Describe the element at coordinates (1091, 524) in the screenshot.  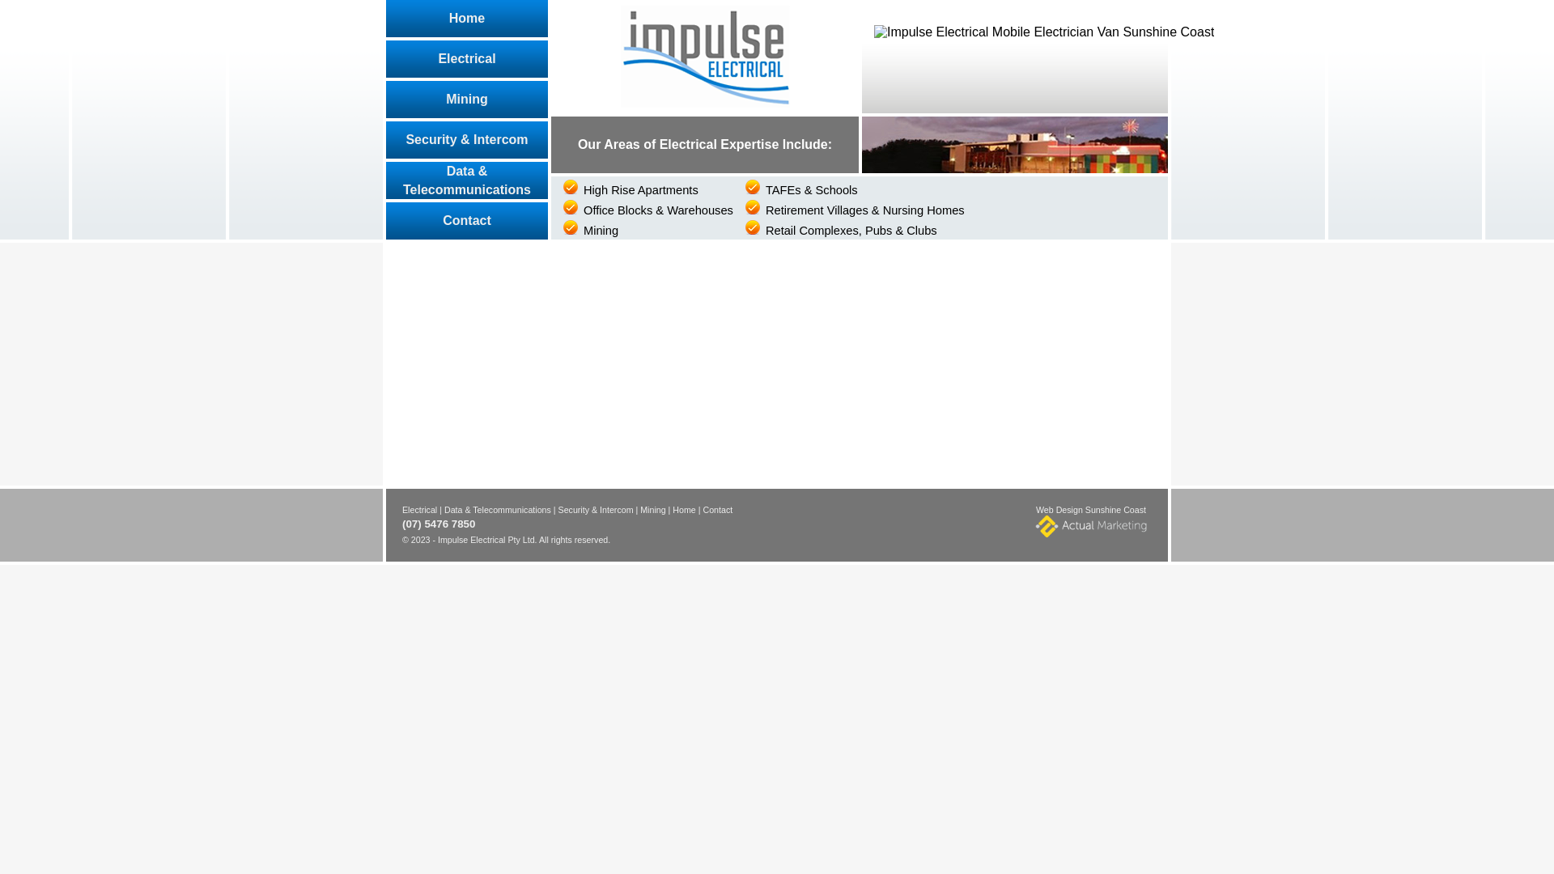
I see `Web Design Sunshine Coast` at that location.